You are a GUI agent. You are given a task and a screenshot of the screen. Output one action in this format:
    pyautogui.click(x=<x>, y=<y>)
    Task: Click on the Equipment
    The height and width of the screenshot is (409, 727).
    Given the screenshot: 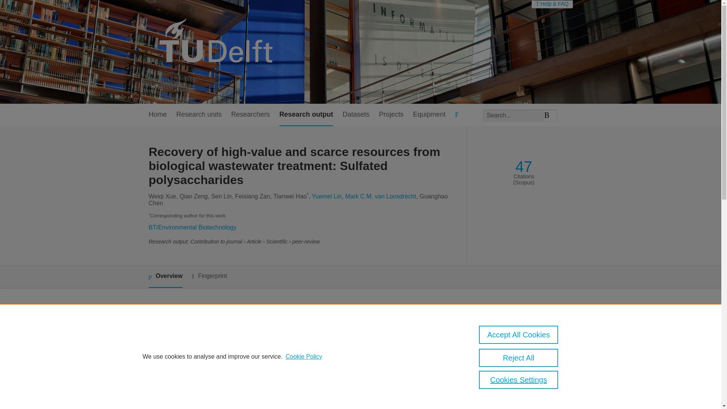 What is the action you would take?
    pyautogui.click(x=429, y=115)
    